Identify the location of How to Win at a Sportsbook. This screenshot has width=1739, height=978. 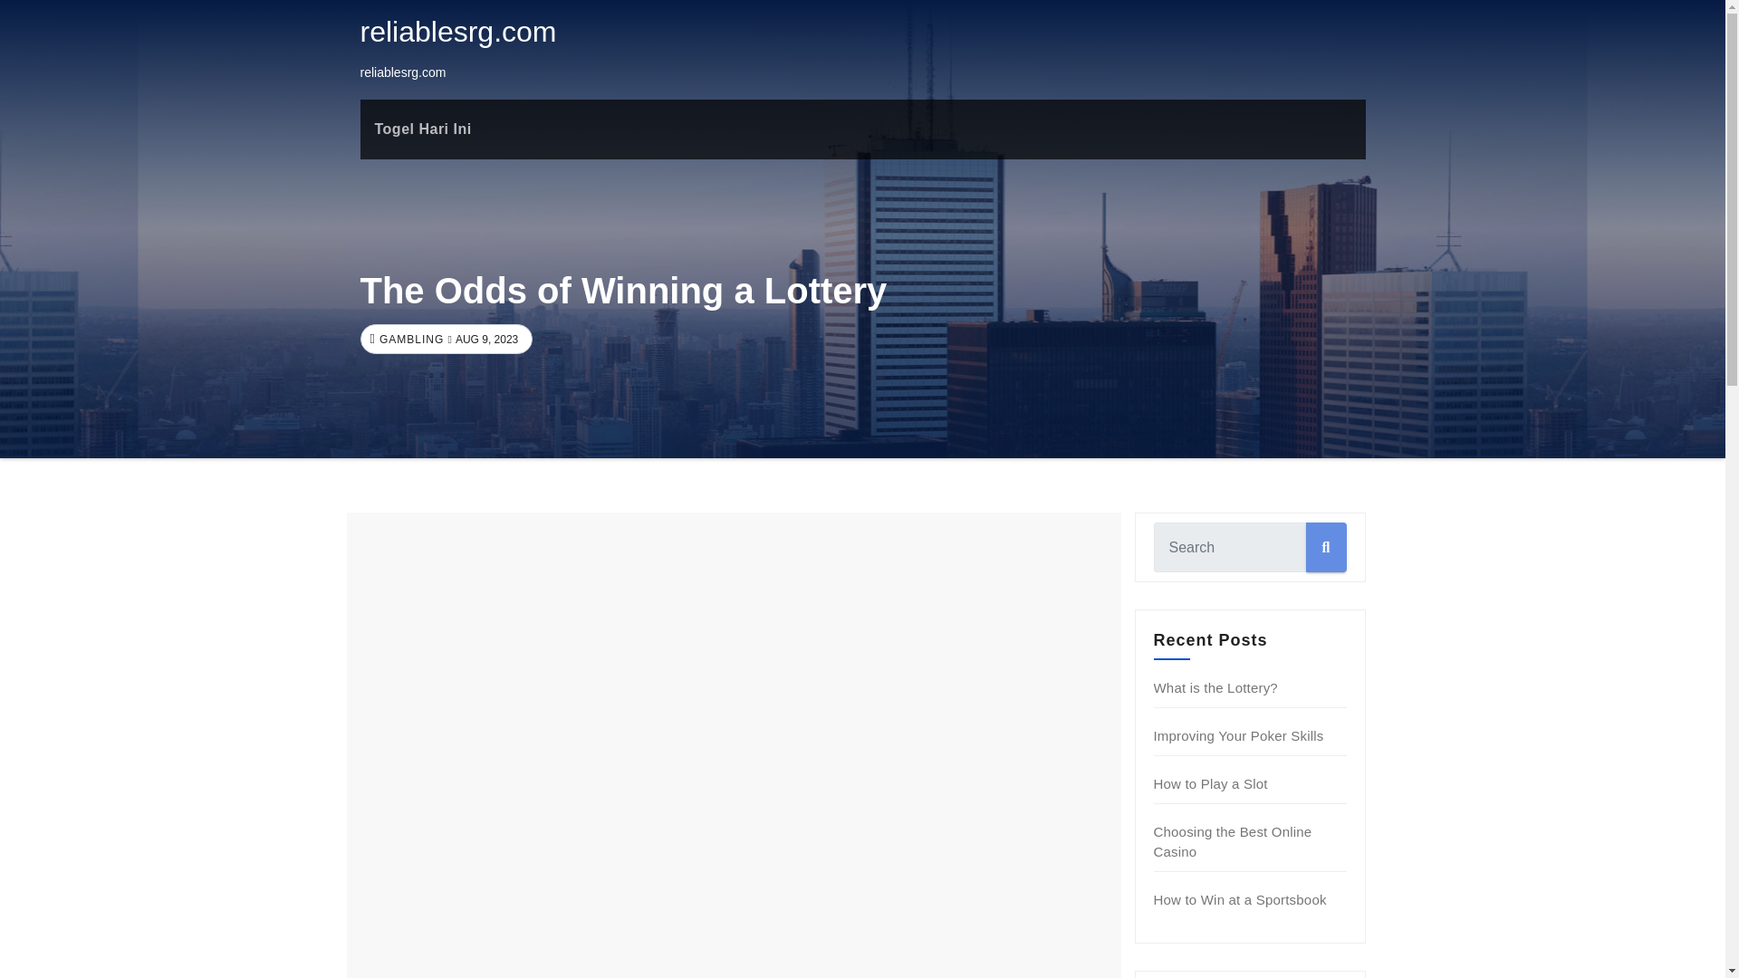
(1240, 899).